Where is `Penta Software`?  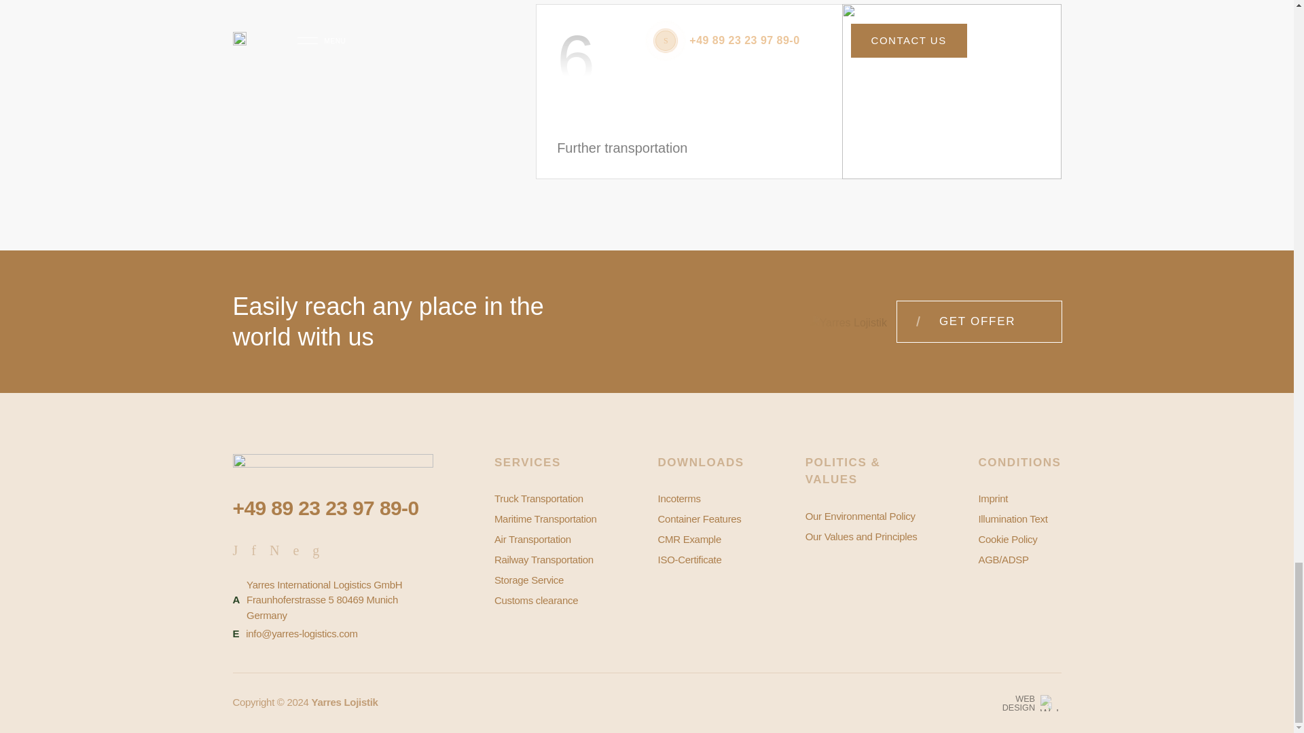
Penta Software is located at coordinates (1049, 702).